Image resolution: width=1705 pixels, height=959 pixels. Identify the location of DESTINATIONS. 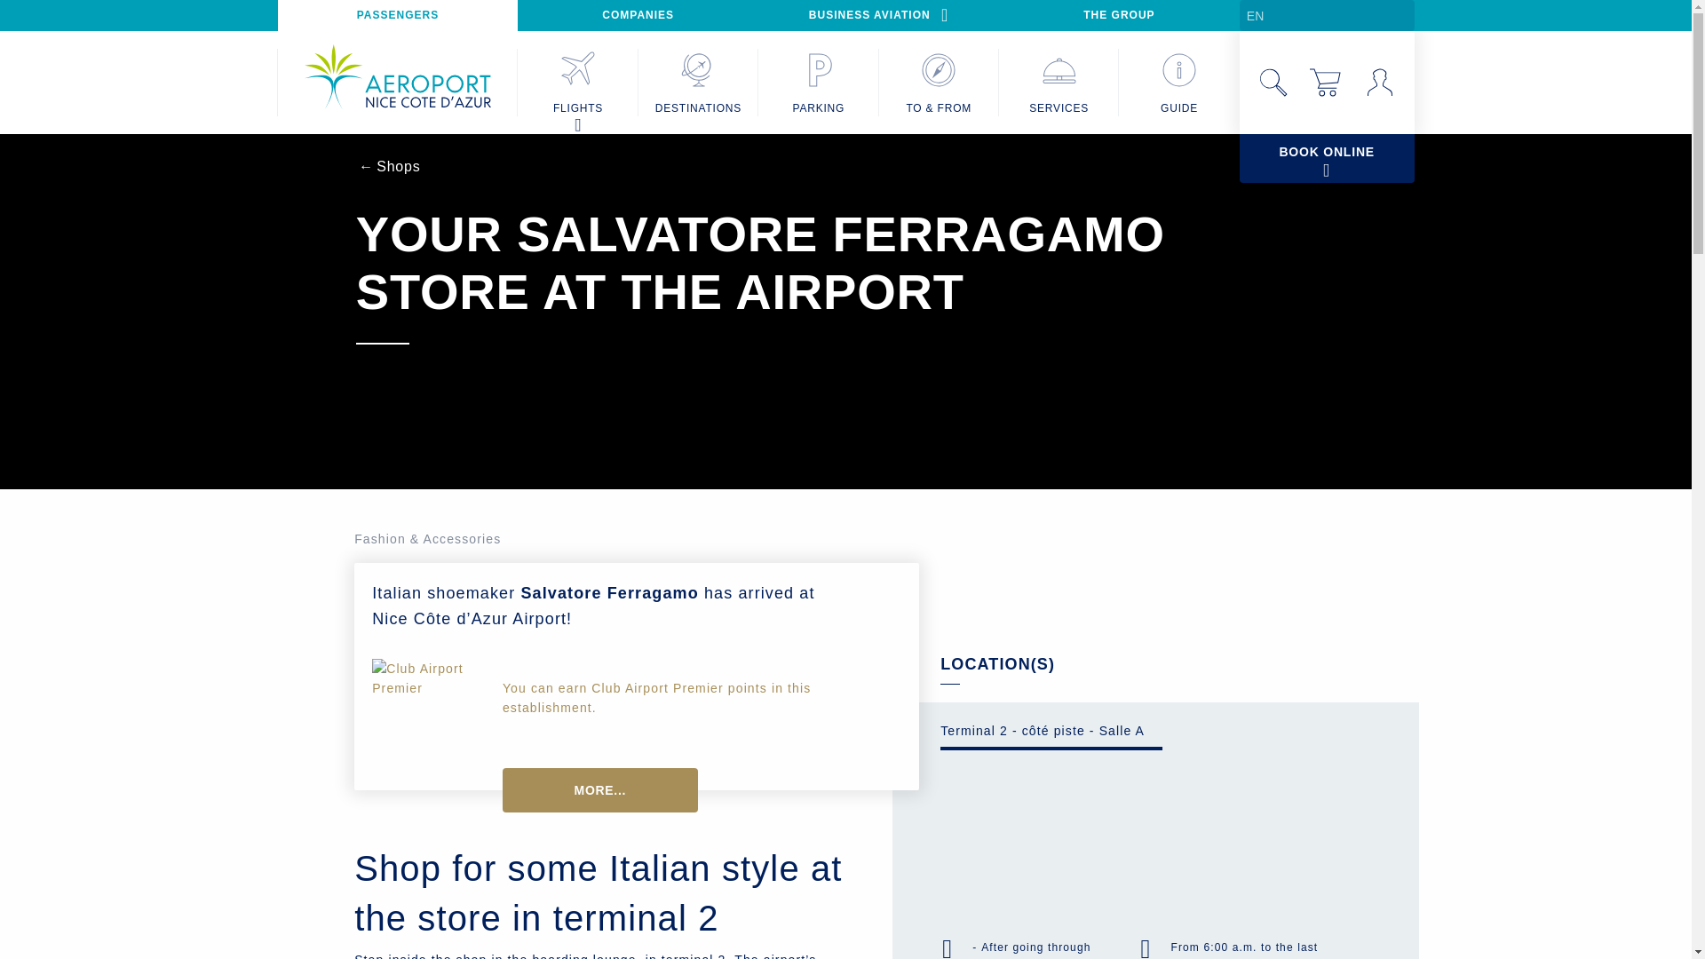
(698, 82).